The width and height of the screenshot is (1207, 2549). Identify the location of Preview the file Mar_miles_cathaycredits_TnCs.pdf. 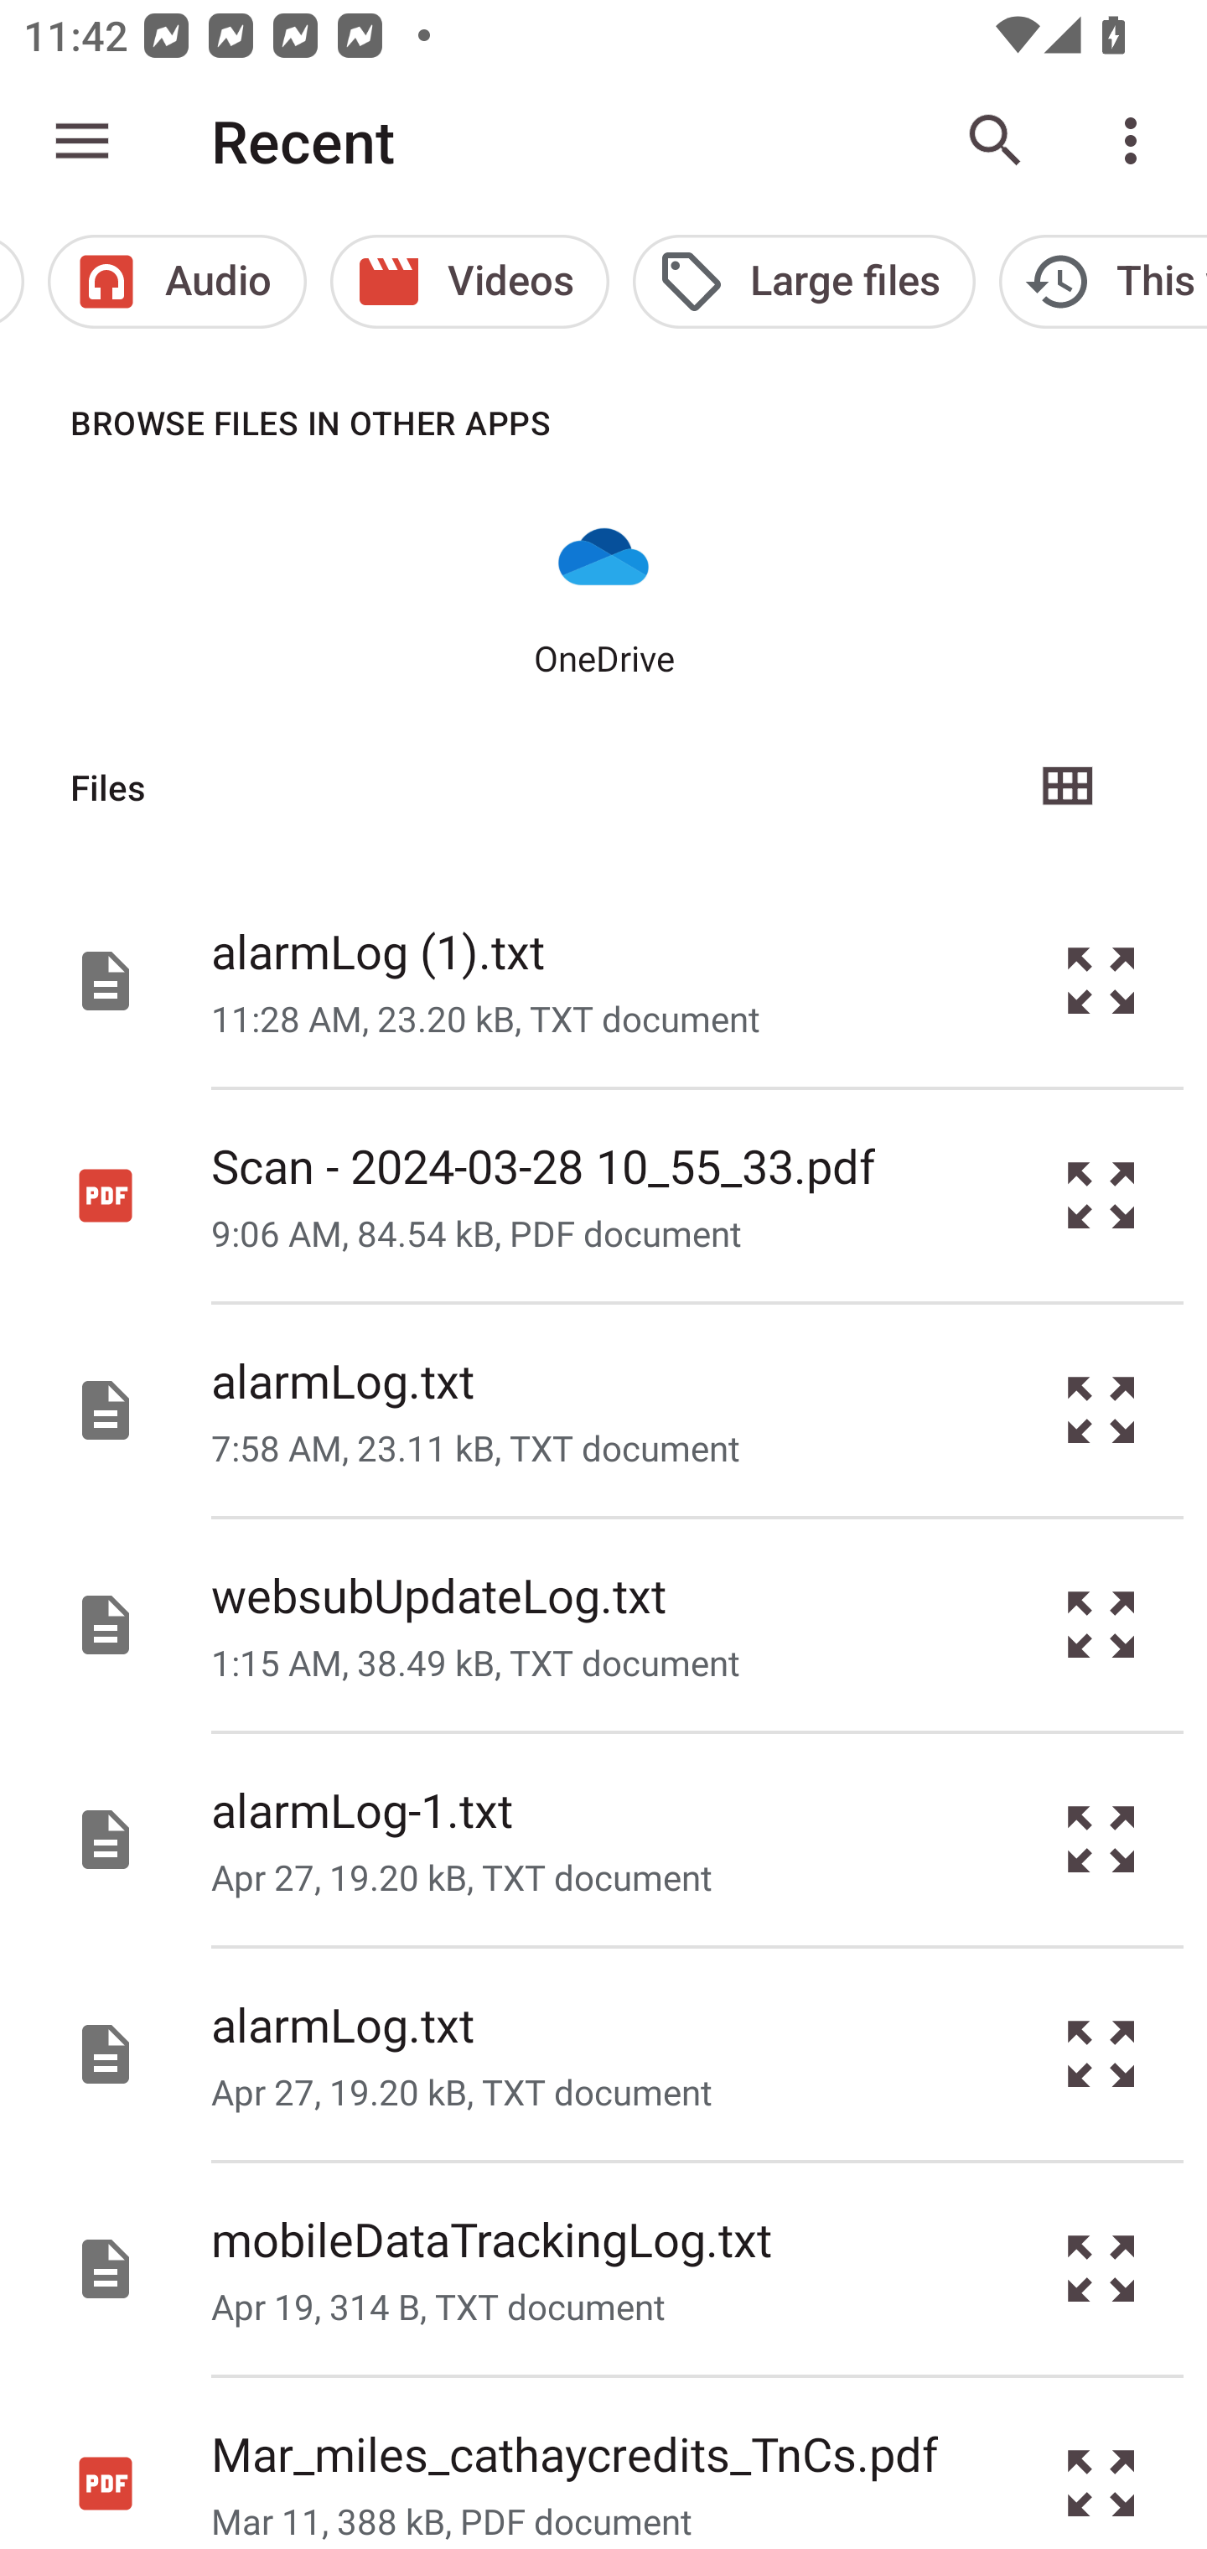
(1101, 2463).